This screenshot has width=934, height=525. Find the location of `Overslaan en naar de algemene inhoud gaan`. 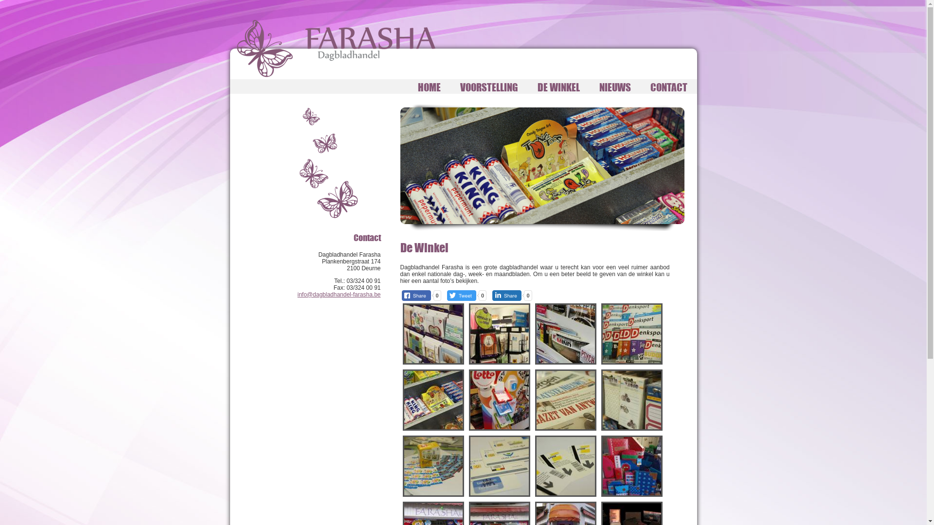

Overslaan en naar de algemene inhoud gaan is located at coordinates (58, 0).